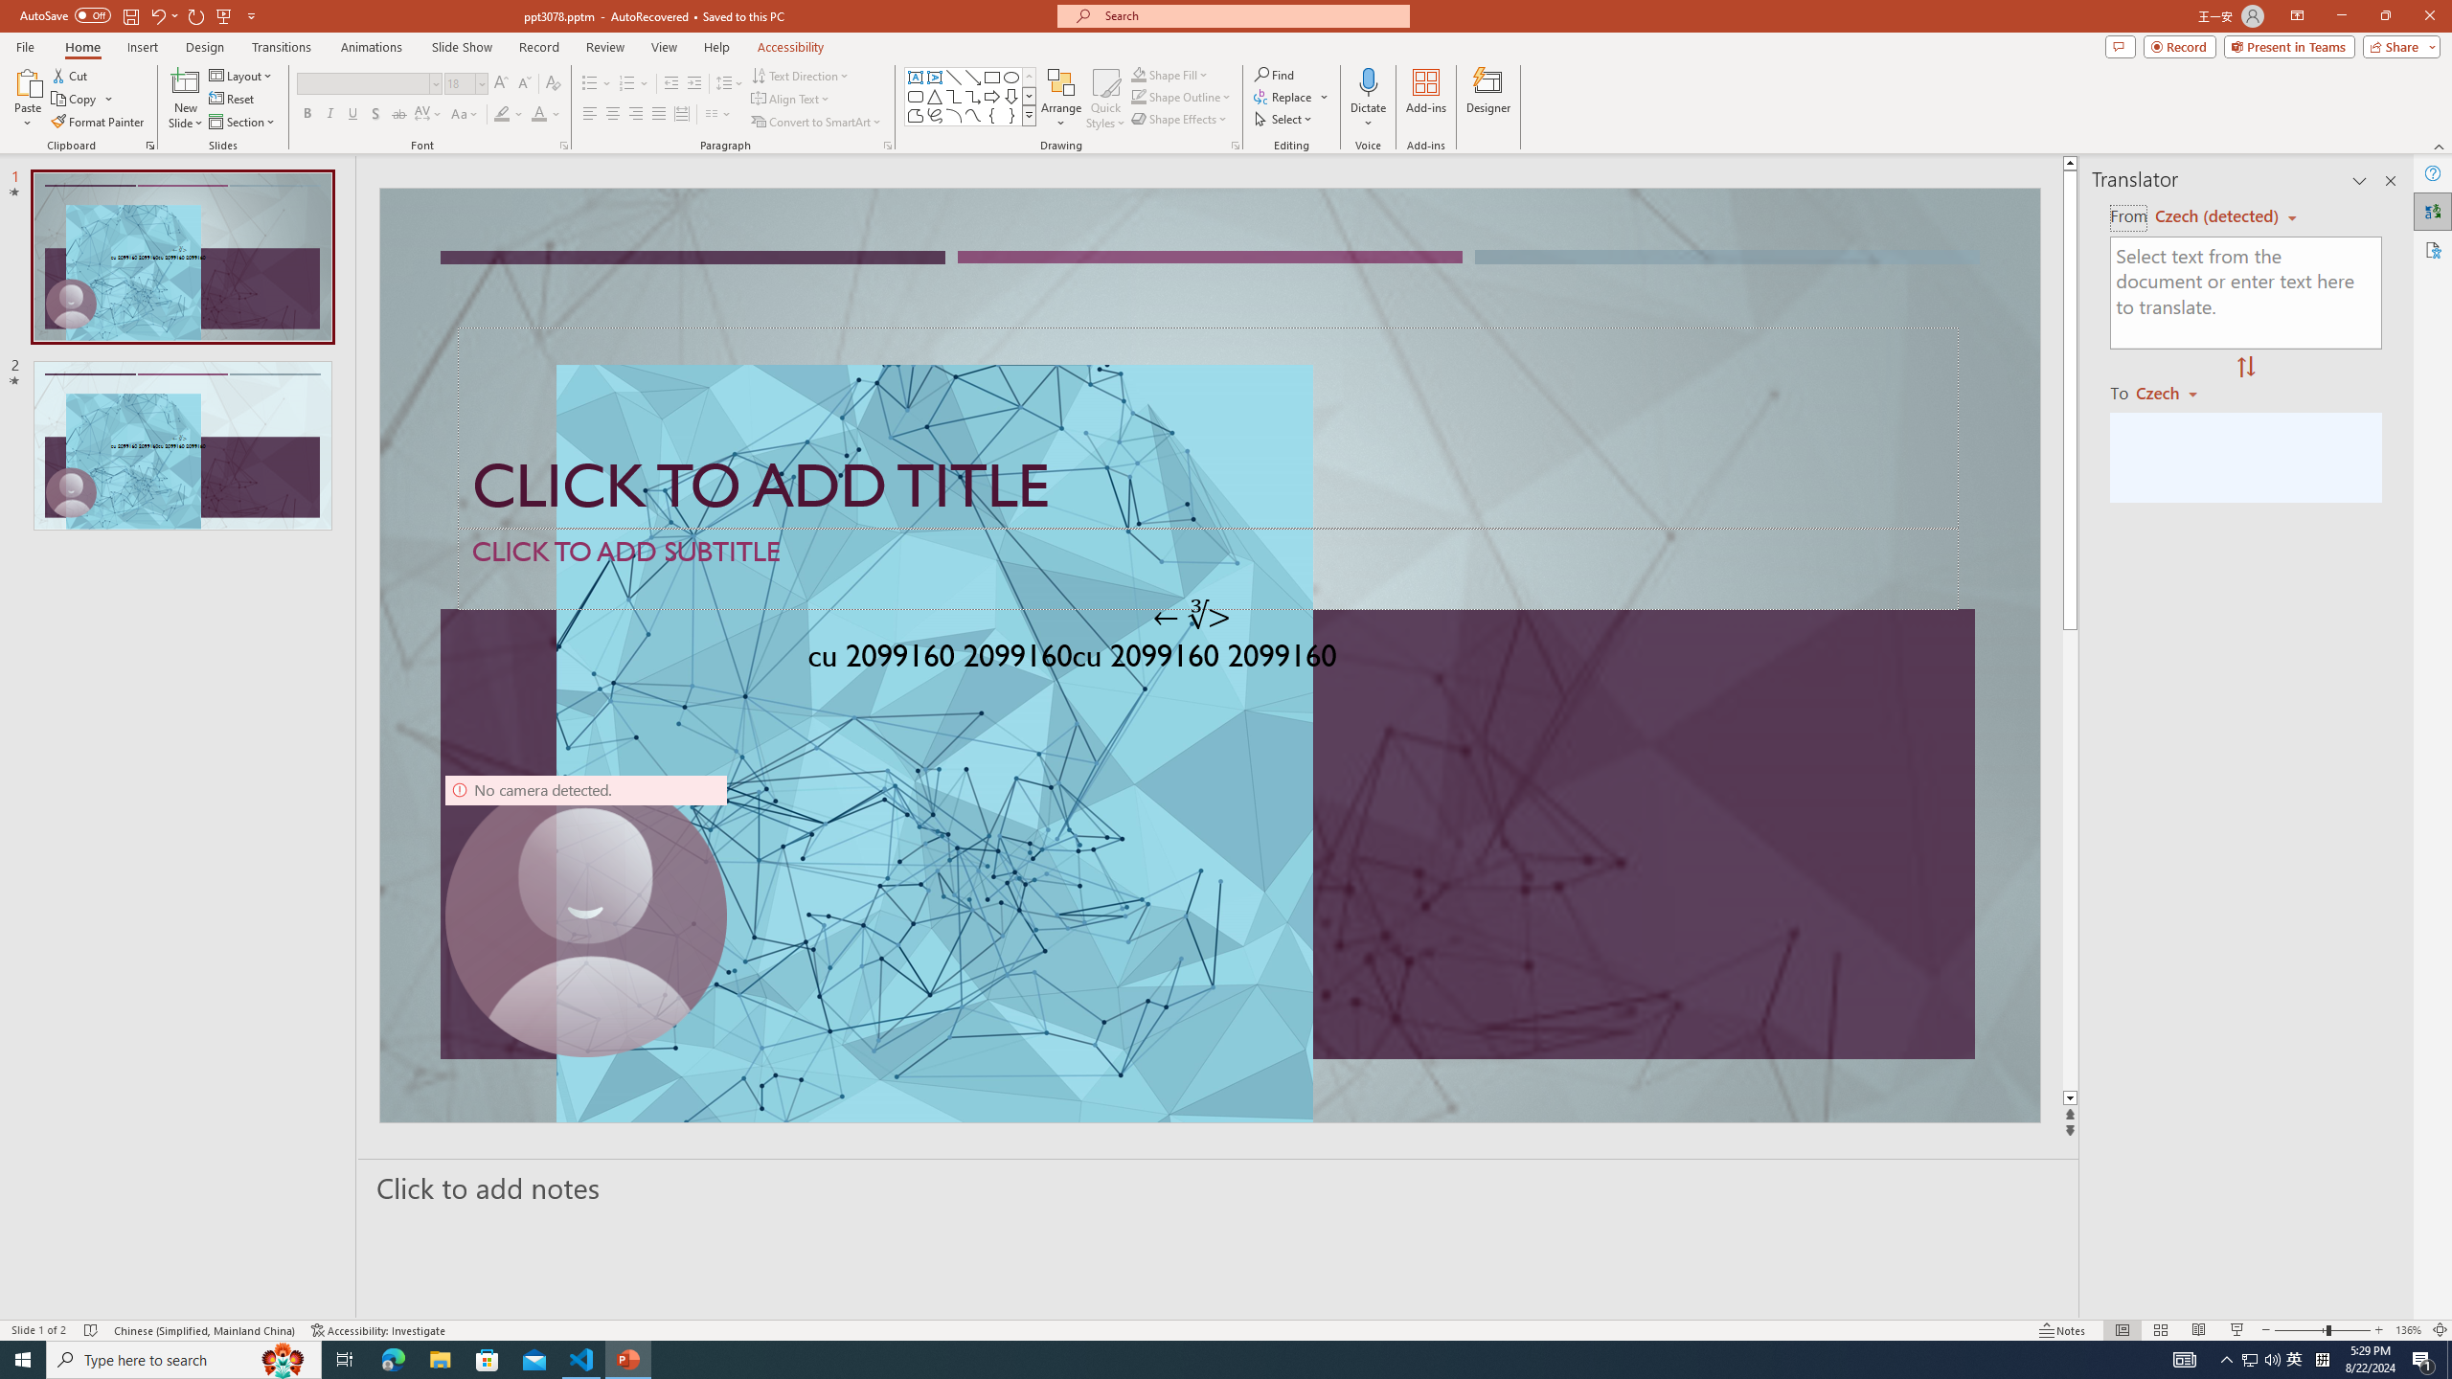  I want to click on Curve, so click(973, 115).